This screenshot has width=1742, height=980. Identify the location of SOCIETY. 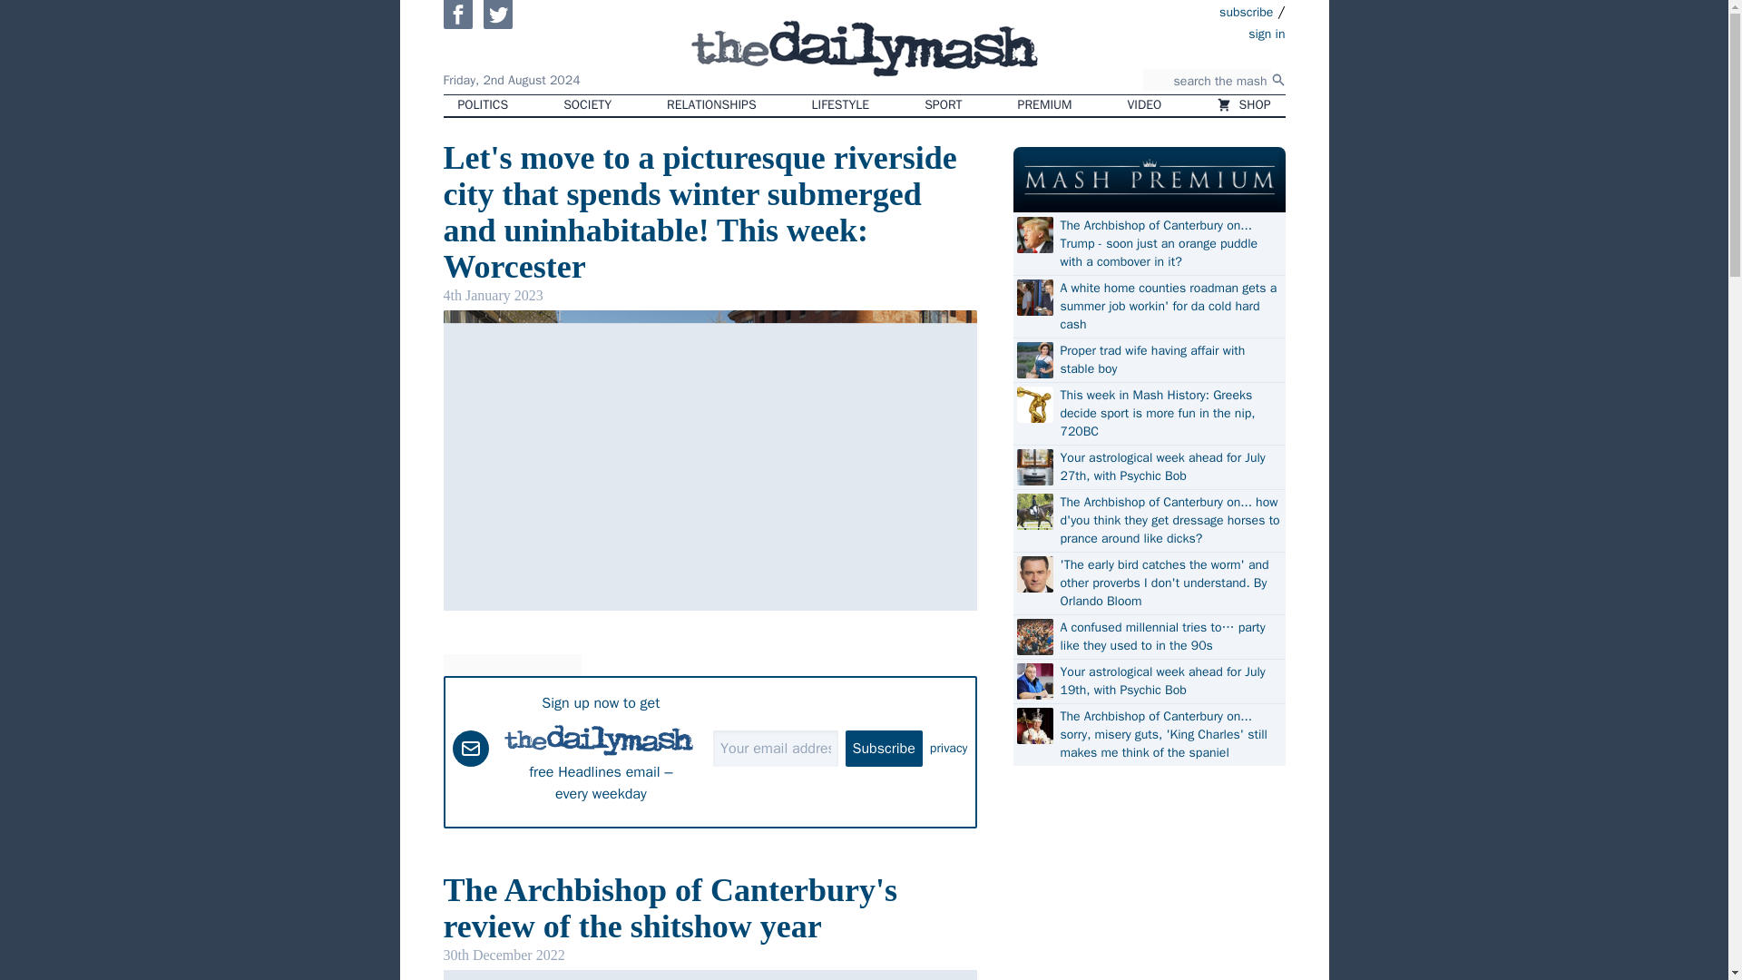
(586, 105).